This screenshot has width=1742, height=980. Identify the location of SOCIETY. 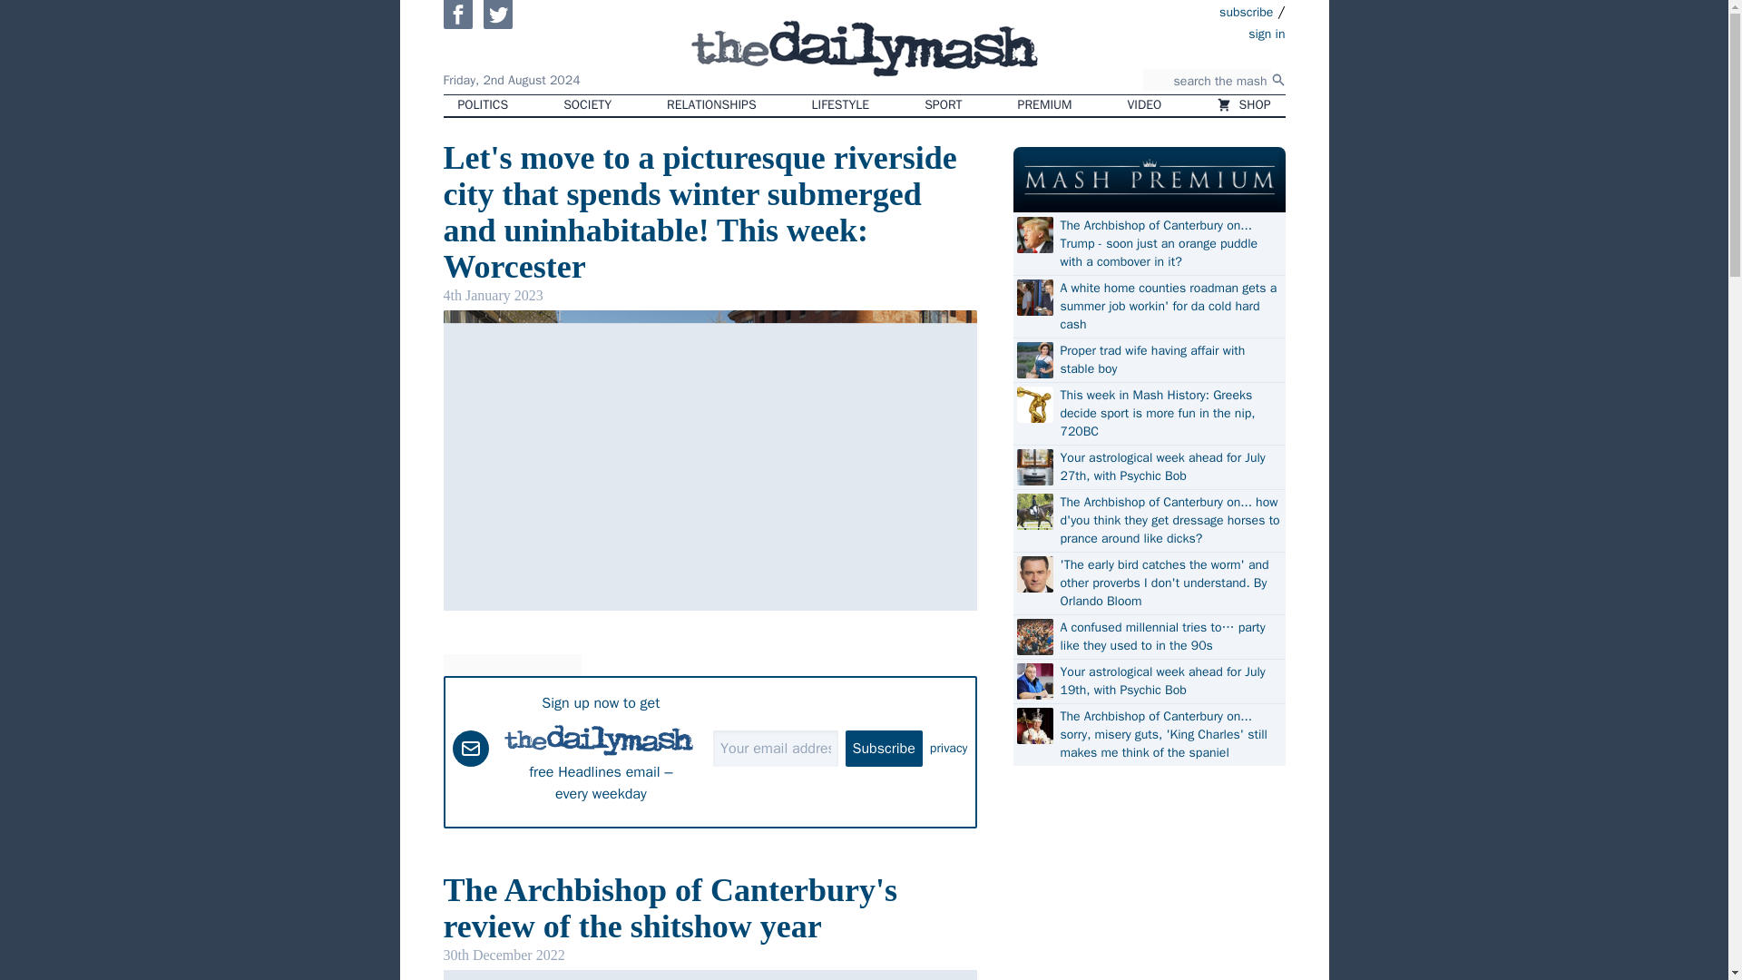
(586, 105).